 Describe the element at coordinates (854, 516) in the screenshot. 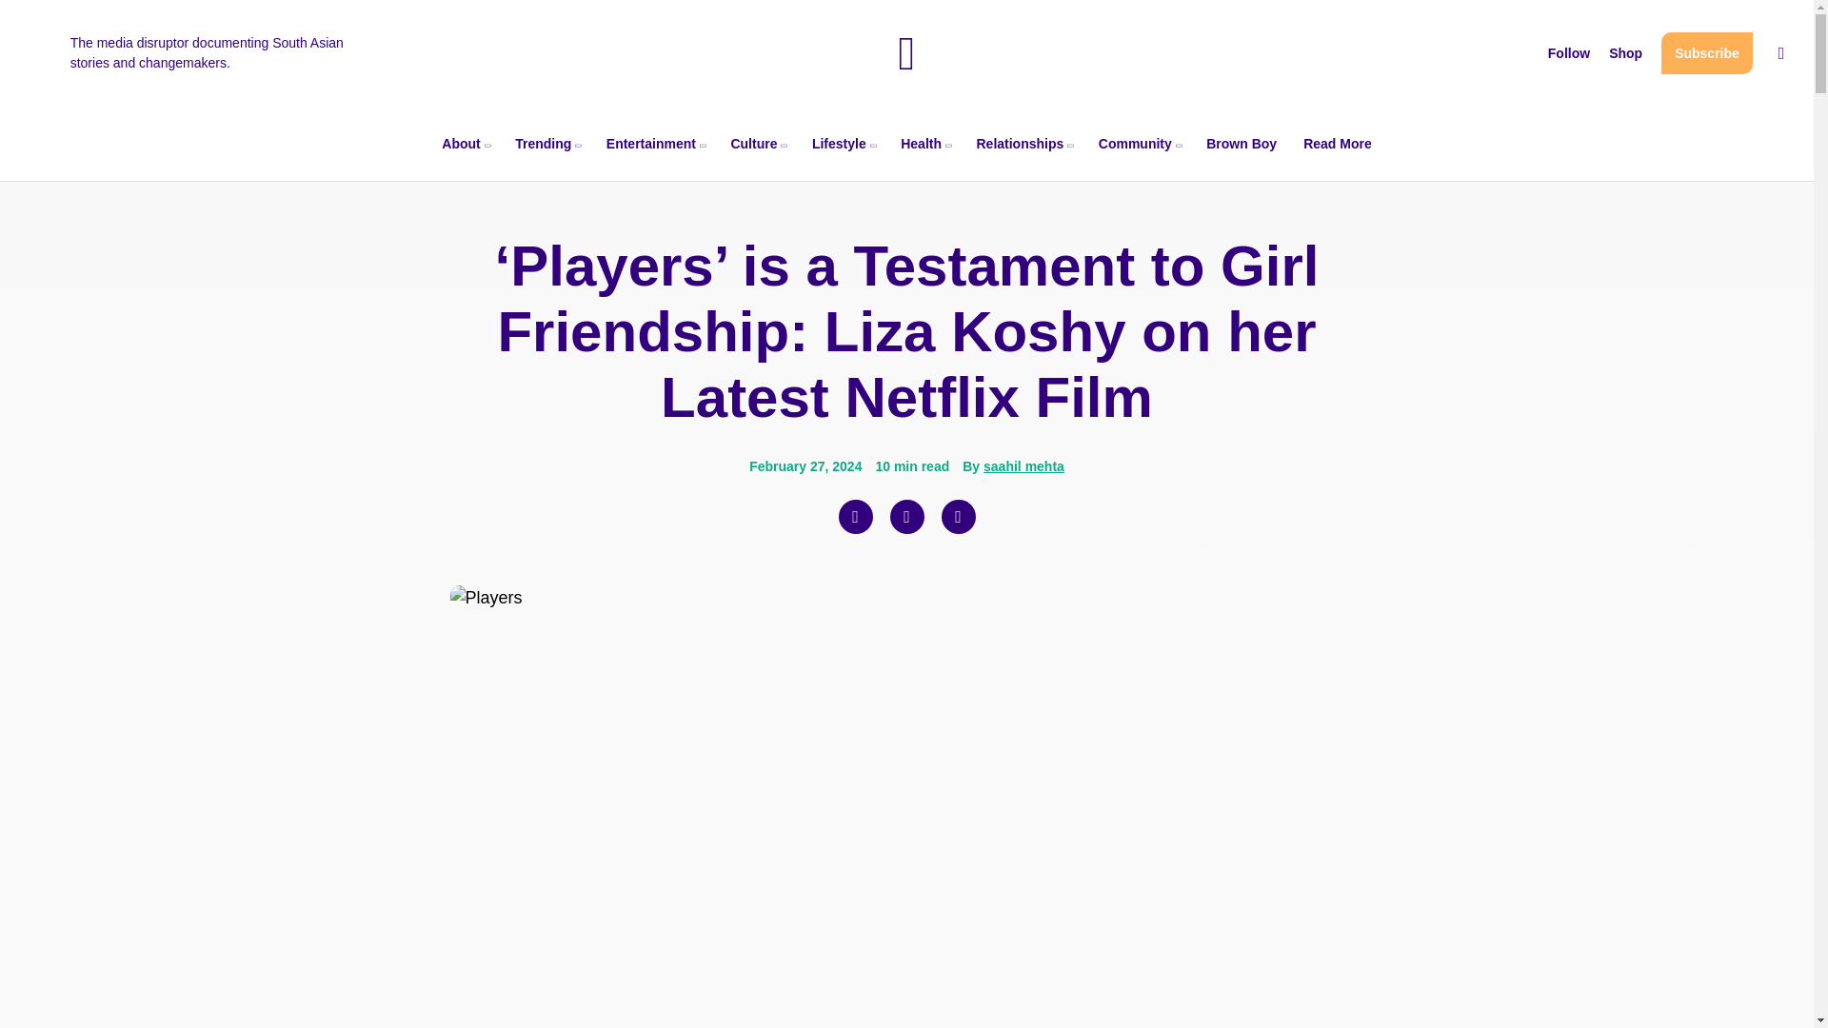

I see `Share on FaceBook` at that location.